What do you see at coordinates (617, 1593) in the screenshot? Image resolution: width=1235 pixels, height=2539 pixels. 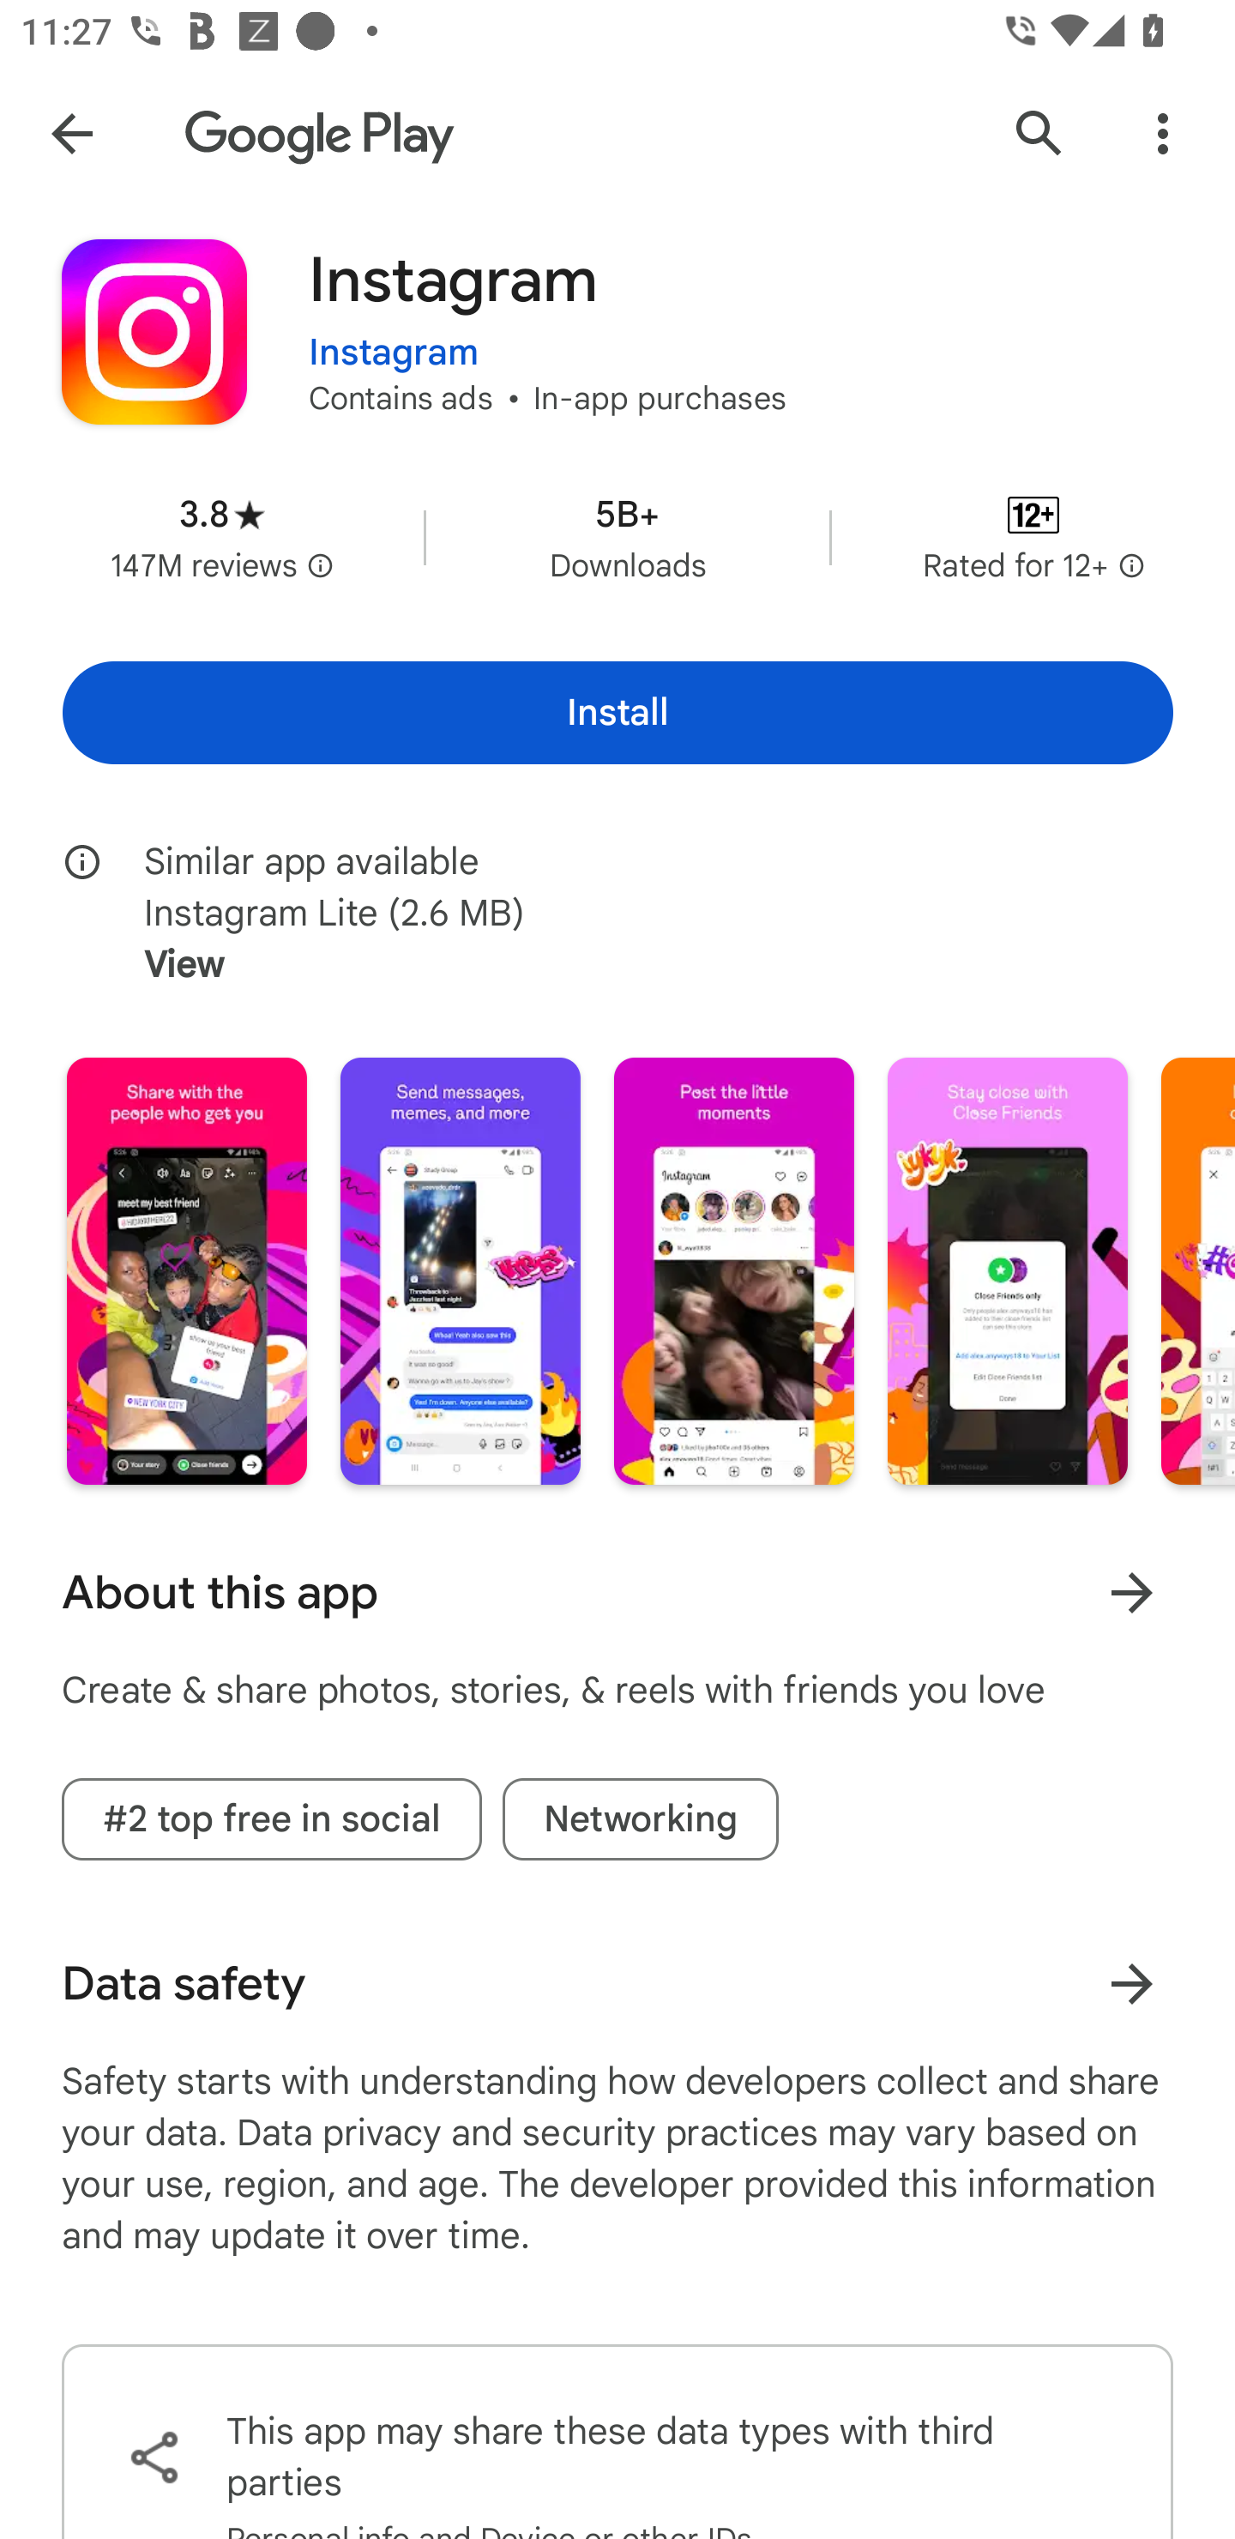 I see `About this app Learn more About this app` at bounding box center [617, 1593].